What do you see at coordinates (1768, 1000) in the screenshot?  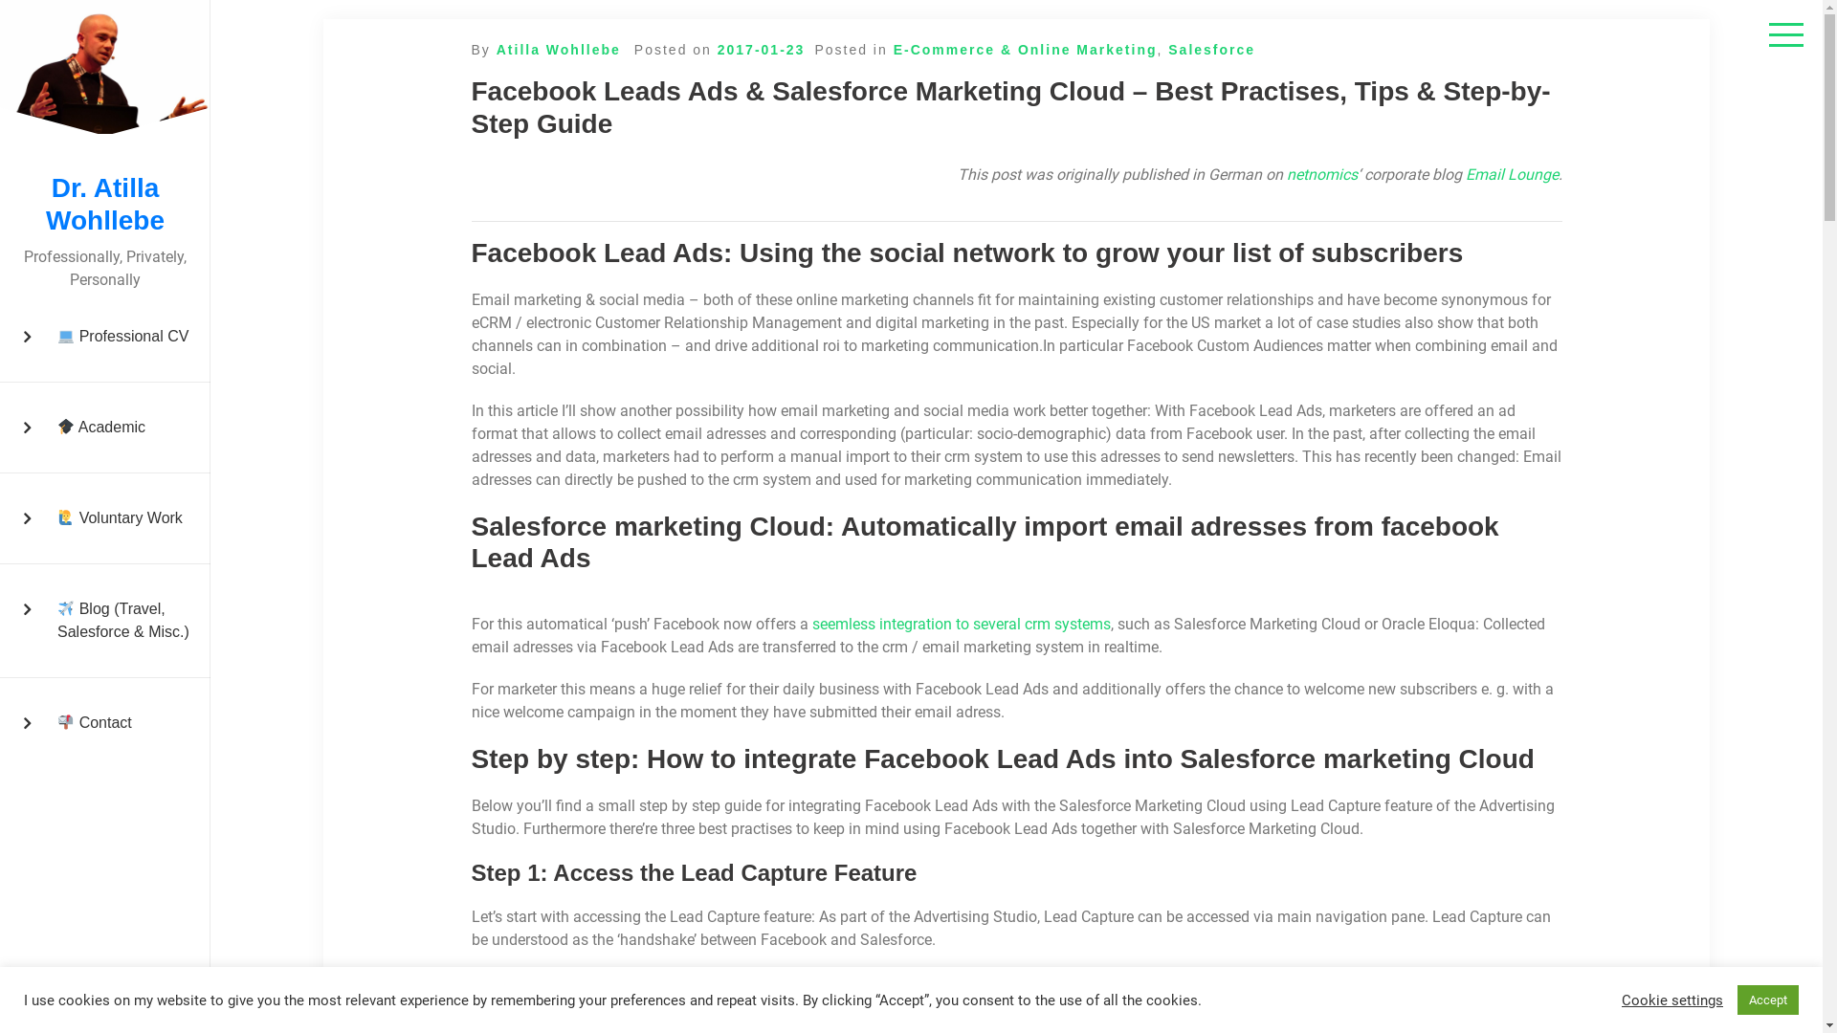 I see `Accept` at bounding box center [1768, 1000].